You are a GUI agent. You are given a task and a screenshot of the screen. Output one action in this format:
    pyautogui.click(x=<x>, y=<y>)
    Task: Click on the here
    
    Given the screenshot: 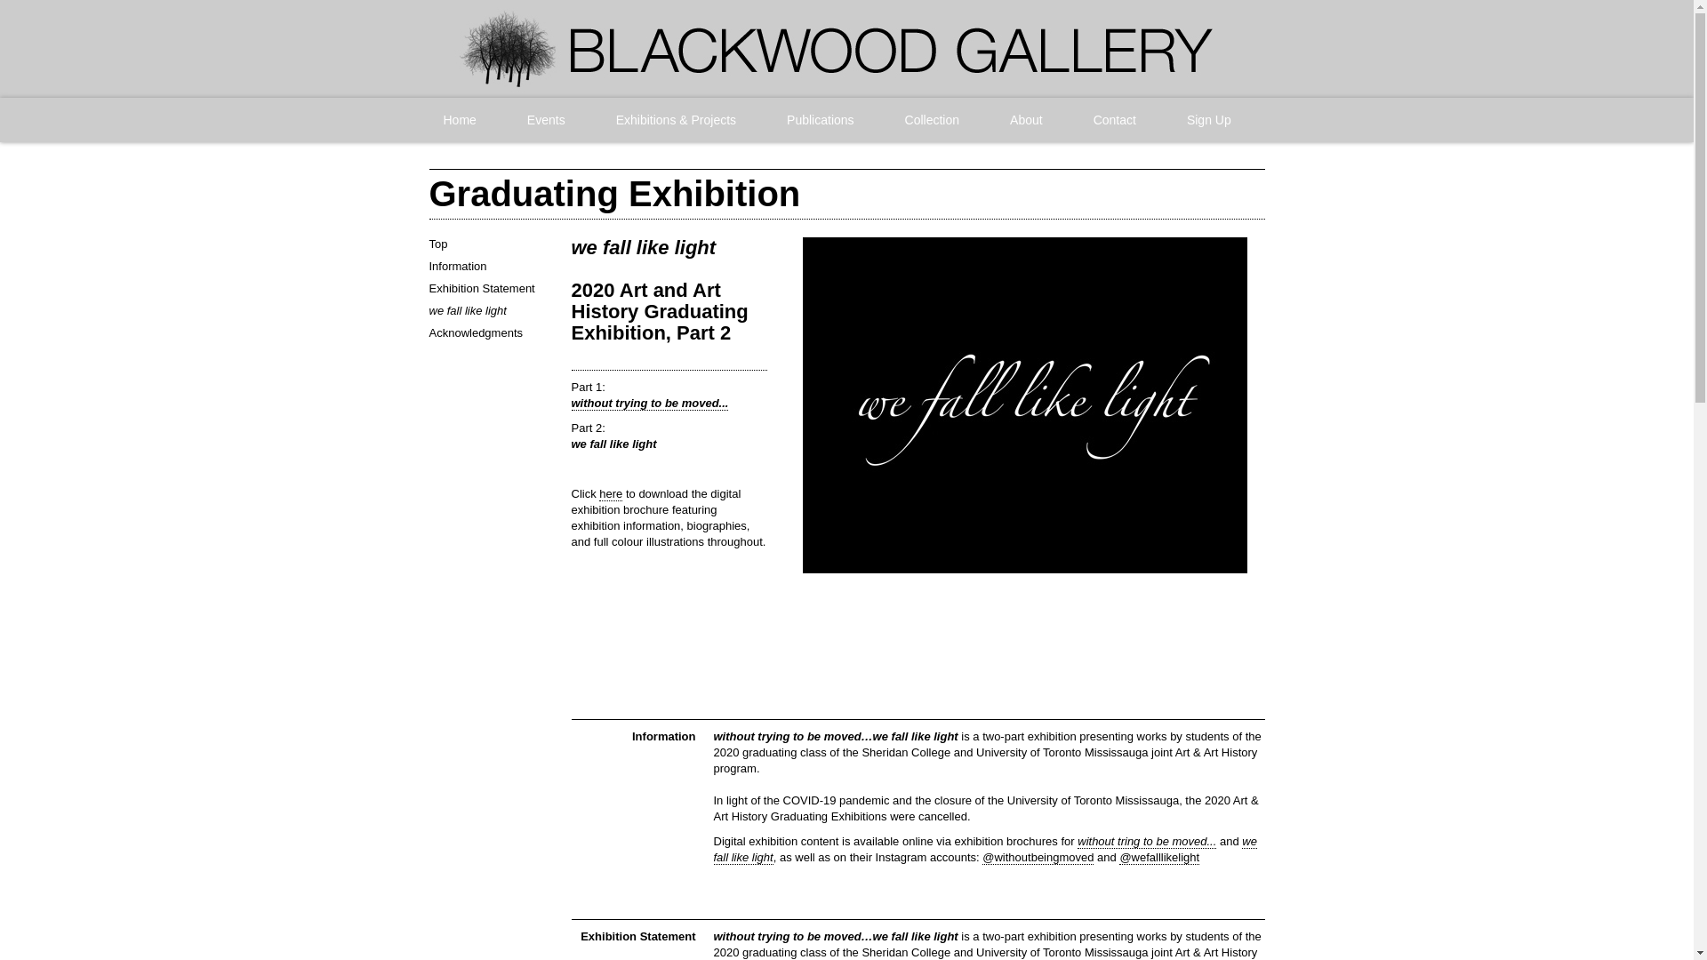 What is the action you would take?
    pyautogui.click(x=611, y=494)
    